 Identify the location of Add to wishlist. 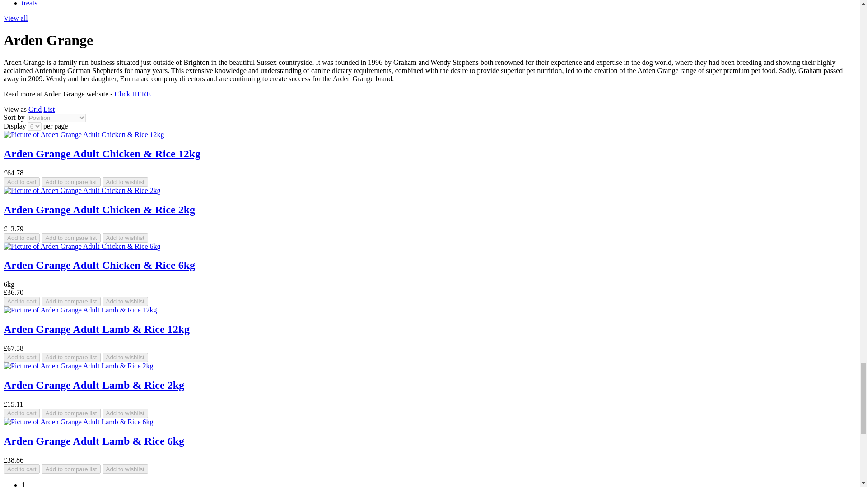
(125, 301).